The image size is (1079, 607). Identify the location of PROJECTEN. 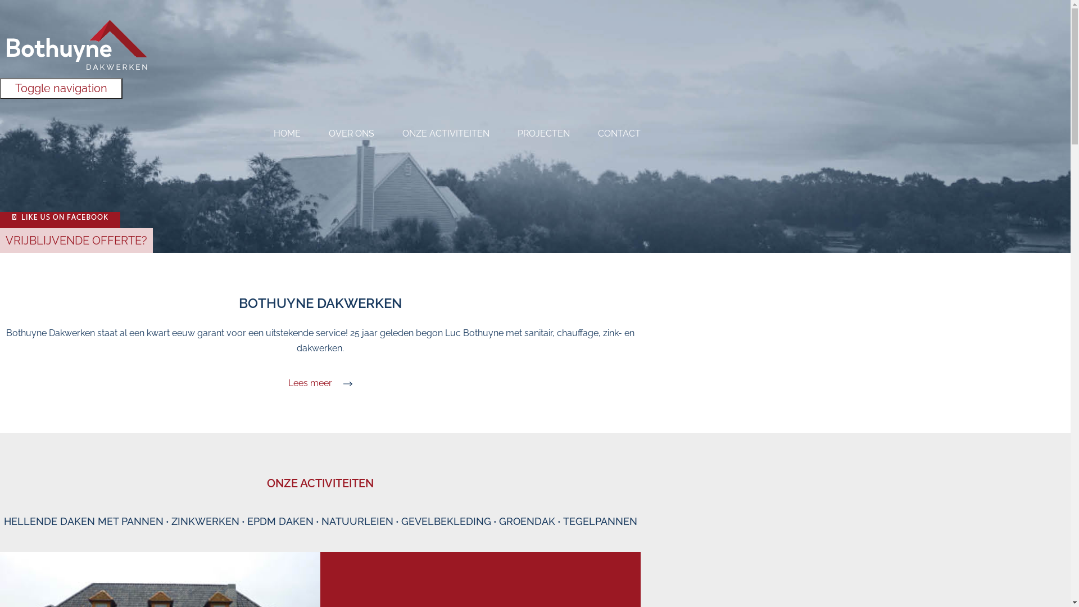
(543, 134).